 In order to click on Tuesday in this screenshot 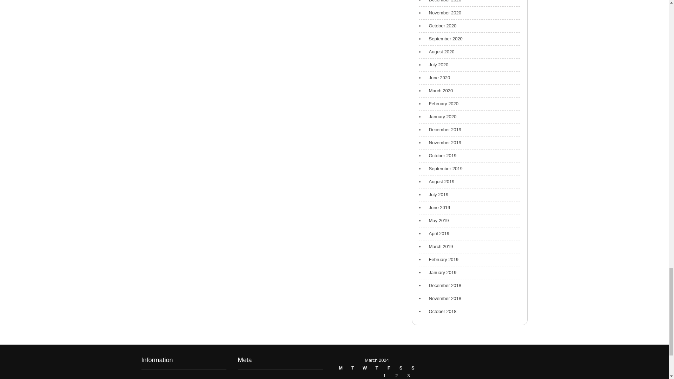, I will do `click(352, 368)`.